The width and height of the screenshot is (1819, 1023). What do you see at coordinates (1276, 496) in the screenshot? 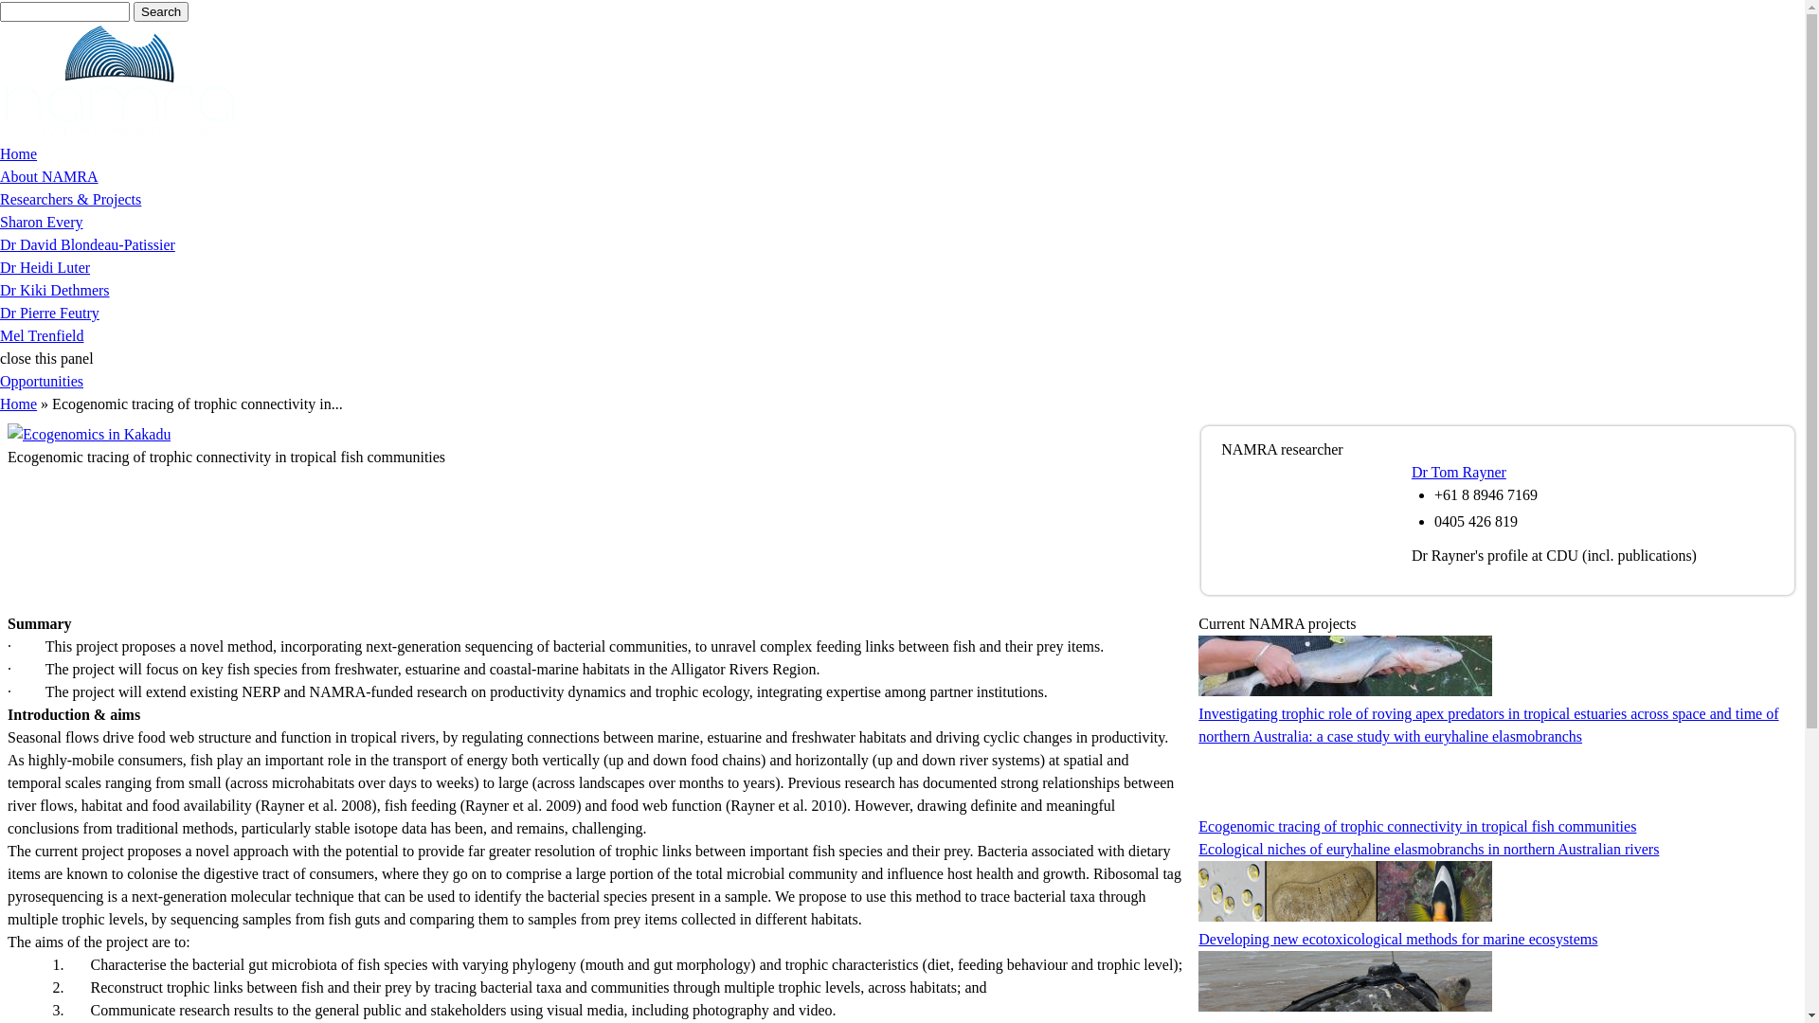
I see `Tom Rayner sampling fish communities.` at bounding box center [1276, 496].